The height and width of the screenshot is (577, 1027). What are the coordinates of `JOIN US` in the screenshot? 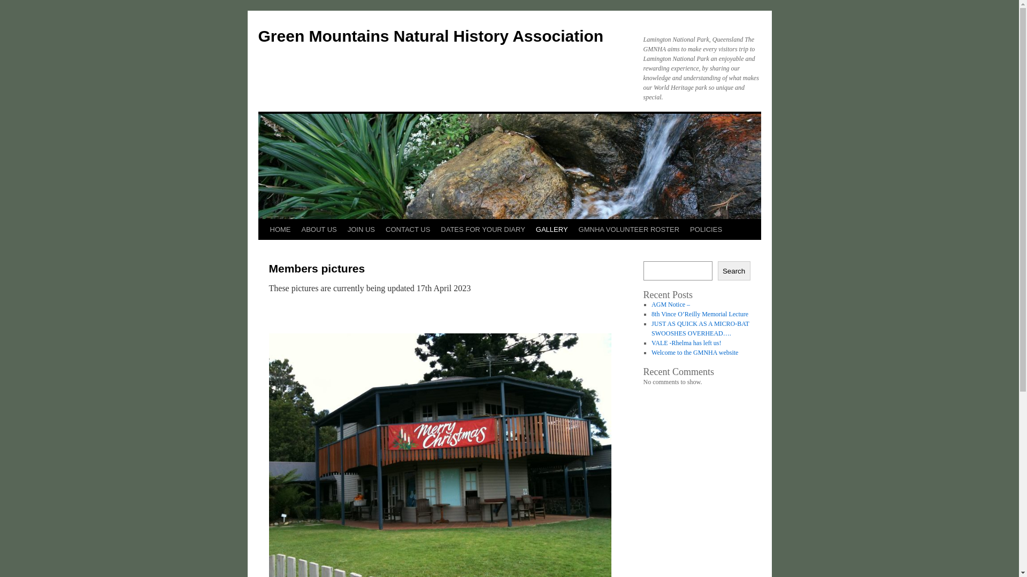 It's located at (362, 230).